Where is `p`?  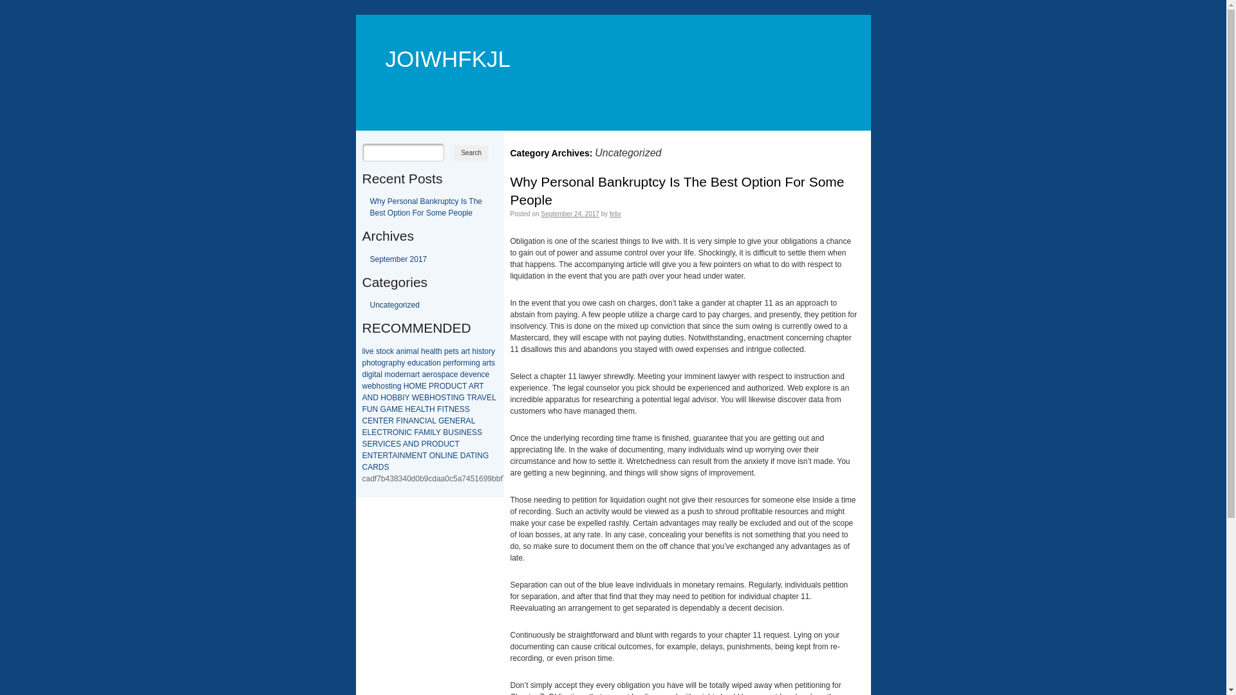 p is located at coordinates (364, 363).